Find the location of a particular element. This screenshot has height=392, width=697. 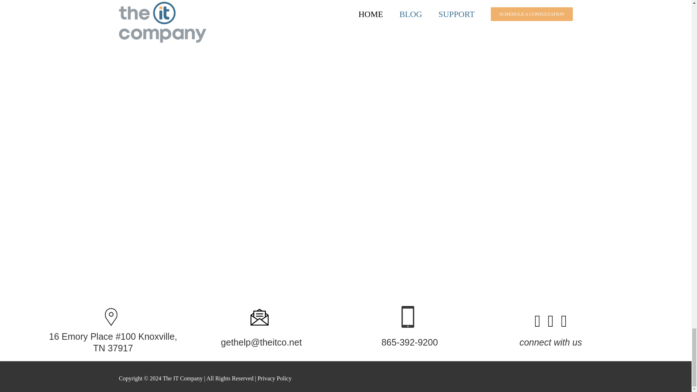

message is located at coordinates (259, 317).